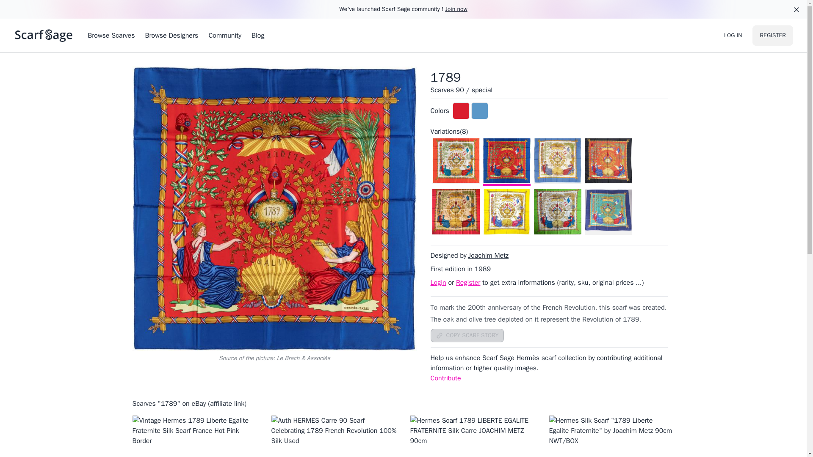 This screenshot has width=813, height=457. Describe the element at coordinates (456, 9) in the screenshot. I see `Join now` at that location.